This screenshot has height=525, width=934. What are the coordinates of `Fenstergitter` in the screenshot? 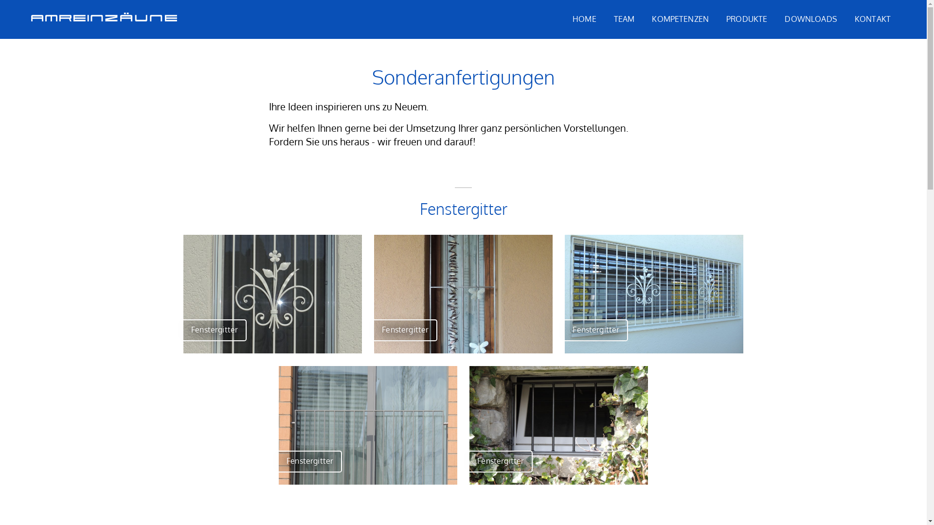 It's located at (368, 425).